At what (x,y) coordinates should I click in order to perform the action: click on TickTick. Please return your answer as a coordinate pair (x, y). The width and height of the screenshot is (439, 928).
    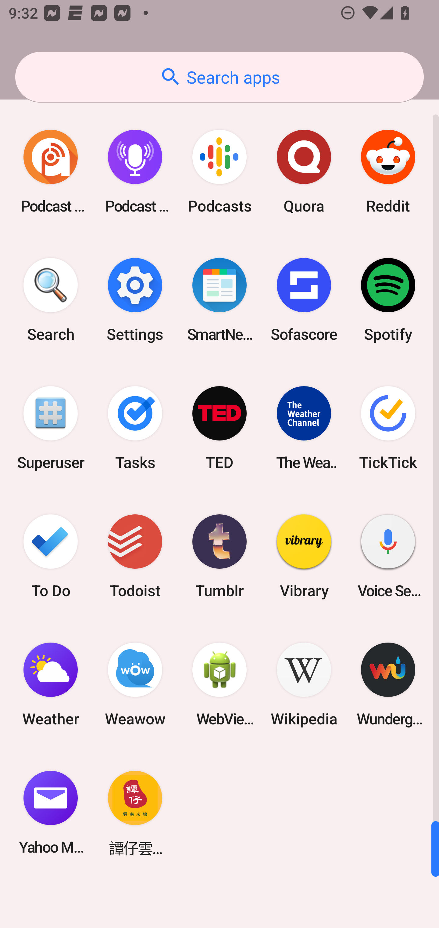
    Looking at the image, I should click on (388, 428).